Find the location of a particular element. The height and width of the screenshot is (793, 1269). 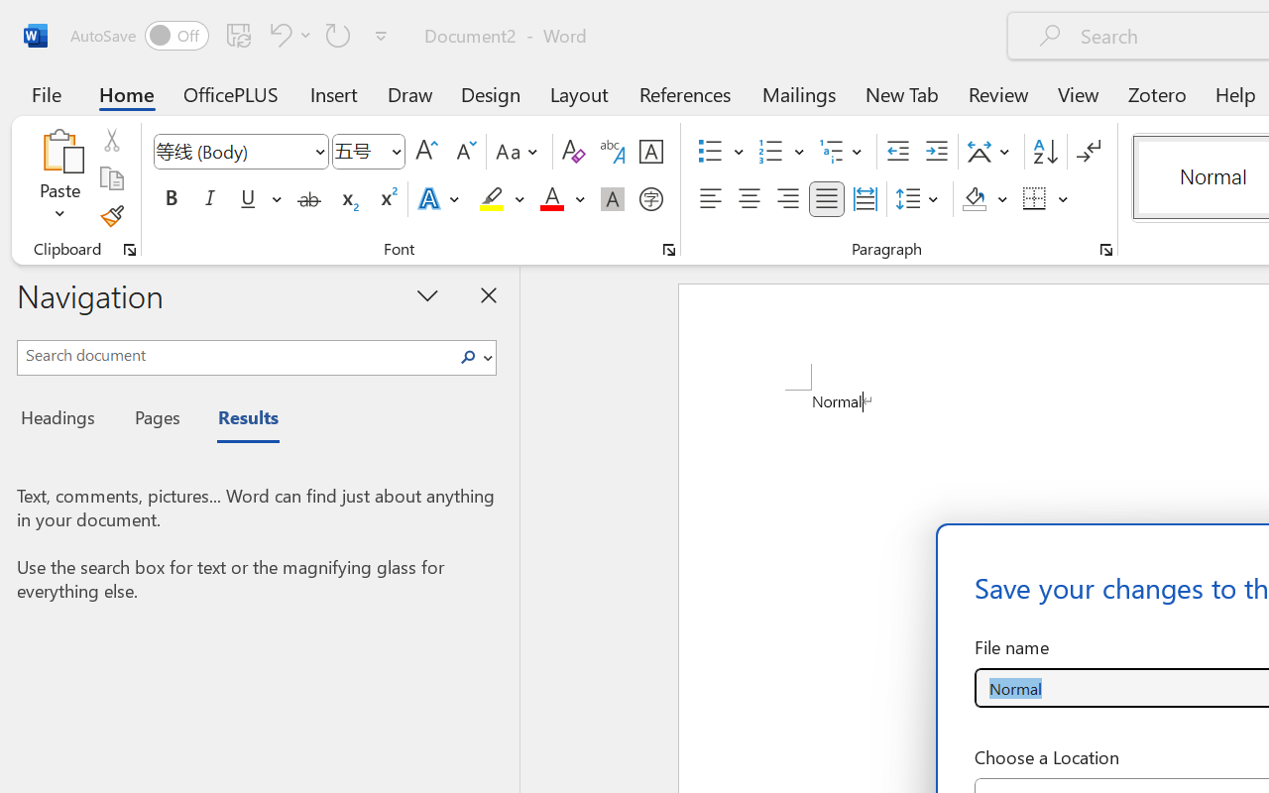

Class: NetUIImage is located at coordinates (468, 357).